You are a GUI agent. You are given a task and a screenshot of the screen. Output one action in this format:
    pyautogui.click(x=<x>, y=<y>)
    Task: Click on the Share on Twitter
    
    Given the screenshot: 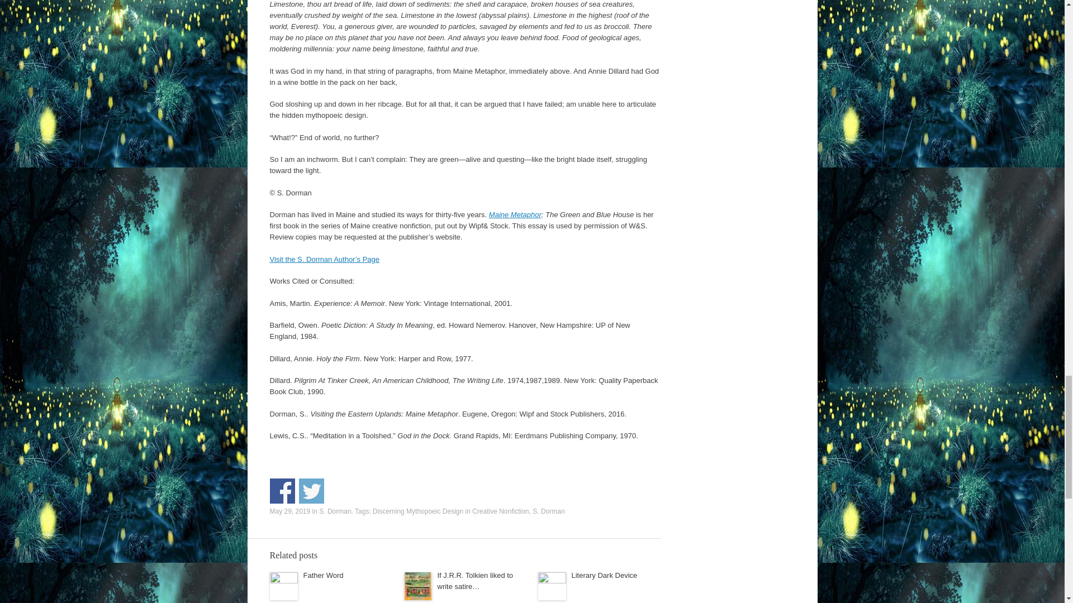 What is the action you would take?
    pyautogui.click(x=311, y=491)
    